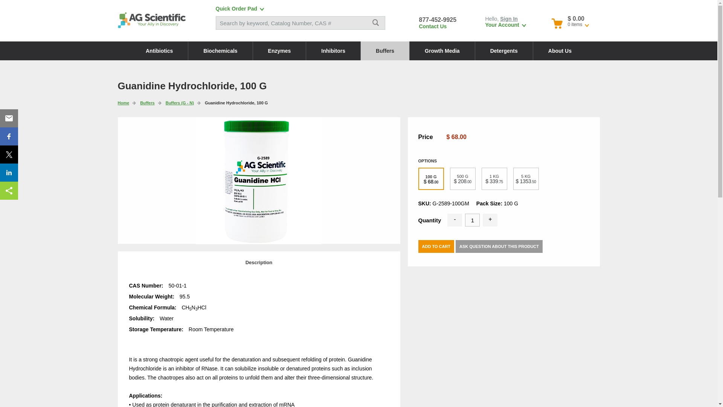 The image size is (723, 407). What do you see at coordinates (432, 26) in the screenshot?
I see `Contact Us` at bounding box center [432, 26].